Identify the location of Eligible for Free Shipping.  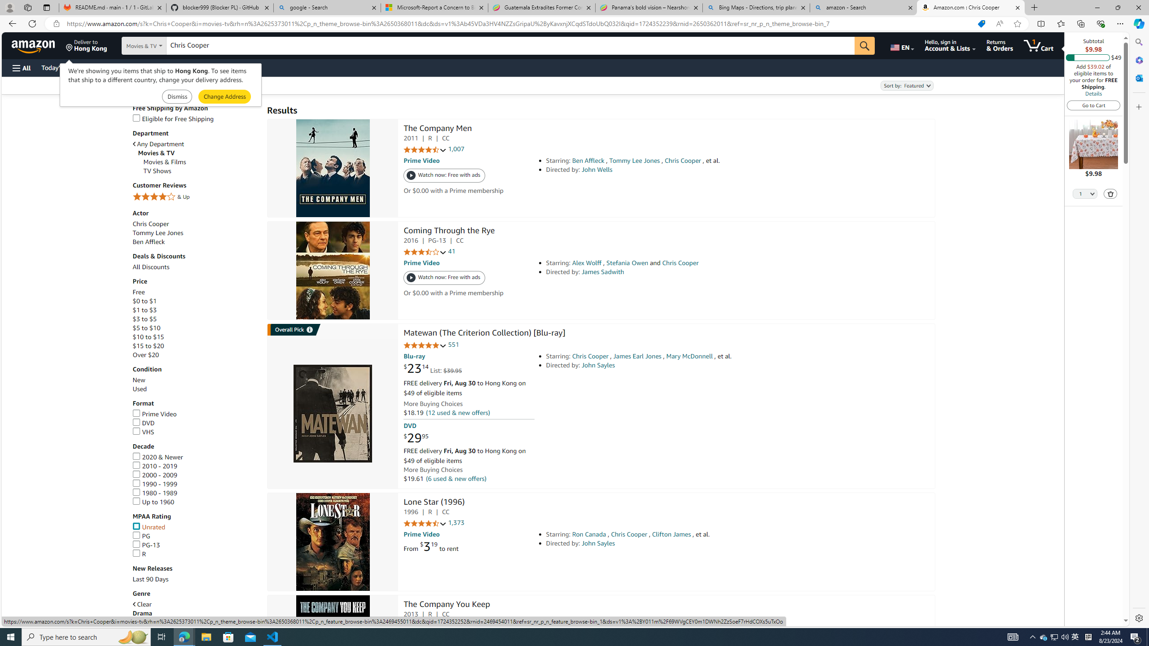
(173, 118).